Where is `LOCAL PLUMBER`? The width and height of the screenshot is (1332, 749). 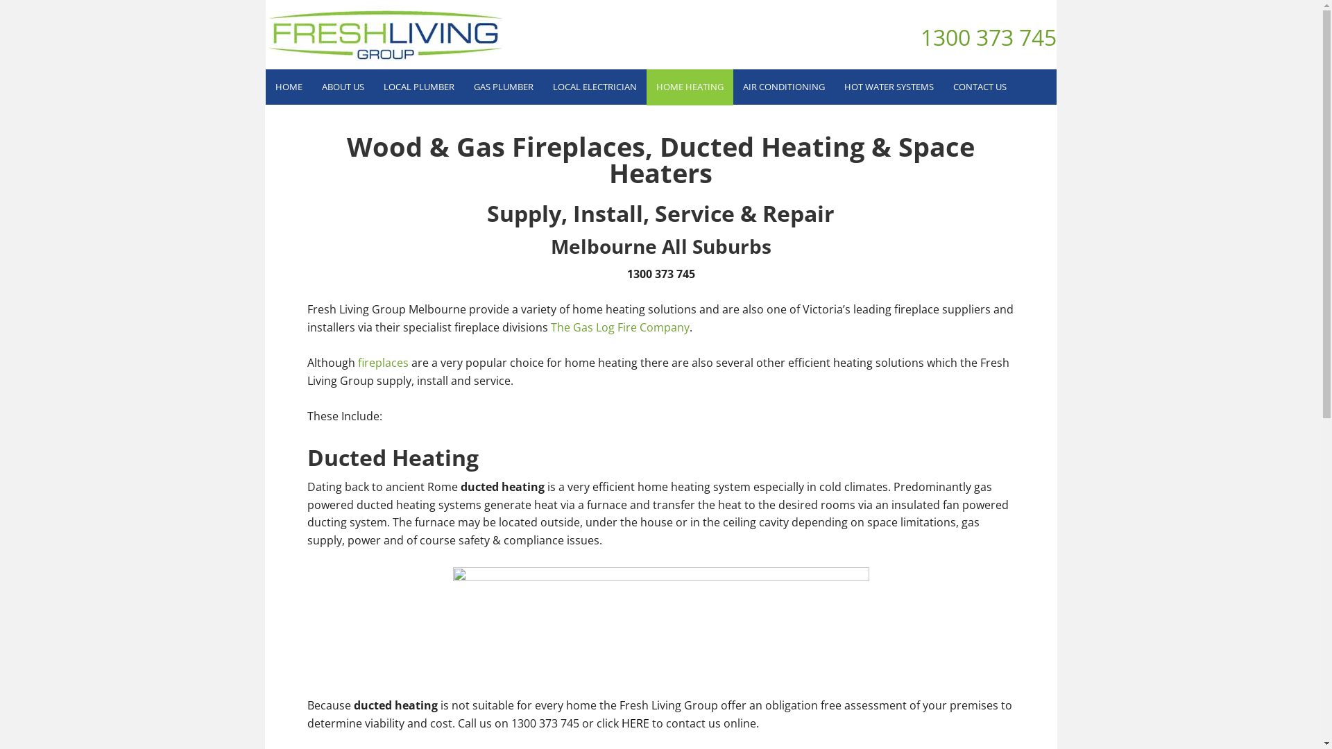 LOCAL PLUMBER is located at coordinates (418, 87).